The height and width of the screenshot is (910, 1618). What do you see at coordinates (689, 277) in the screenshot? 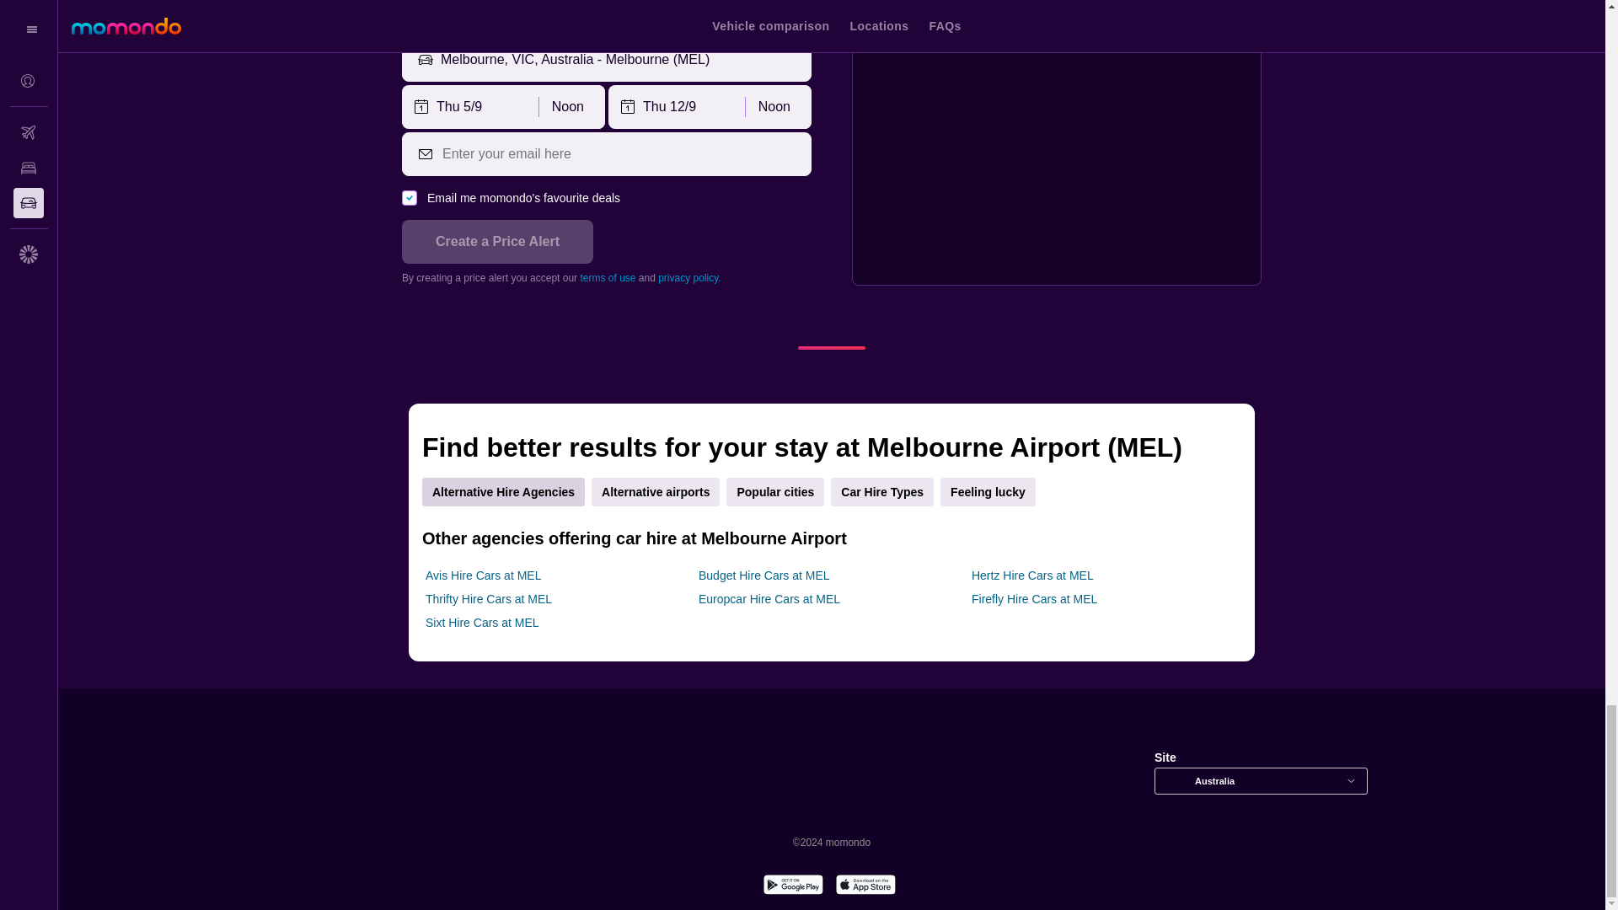
I see `privacy policy.` at bounding box center [689, 277].